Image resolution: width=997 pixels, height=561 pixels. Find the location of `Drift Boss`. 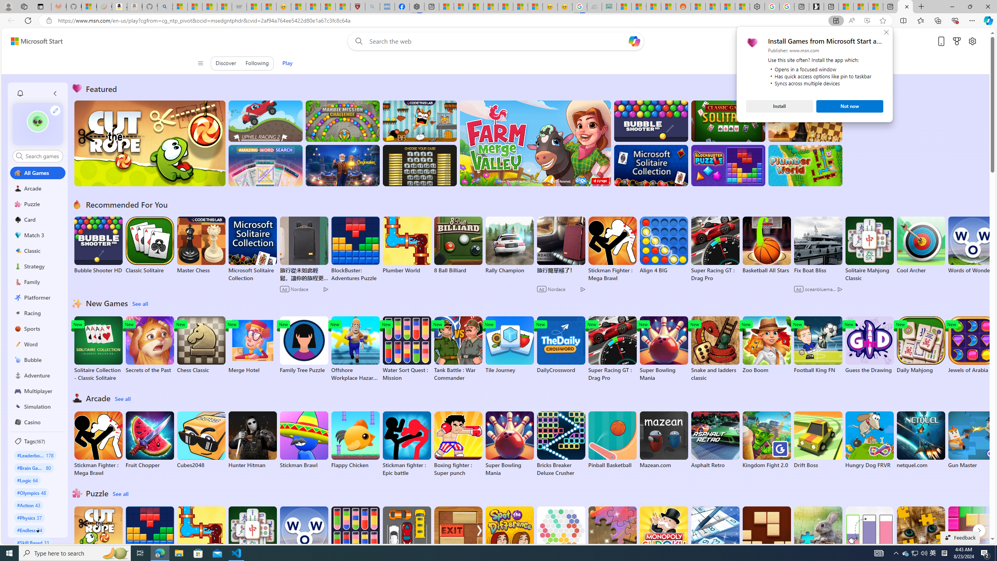

Drift Boss is located at coordinates (818, 440).